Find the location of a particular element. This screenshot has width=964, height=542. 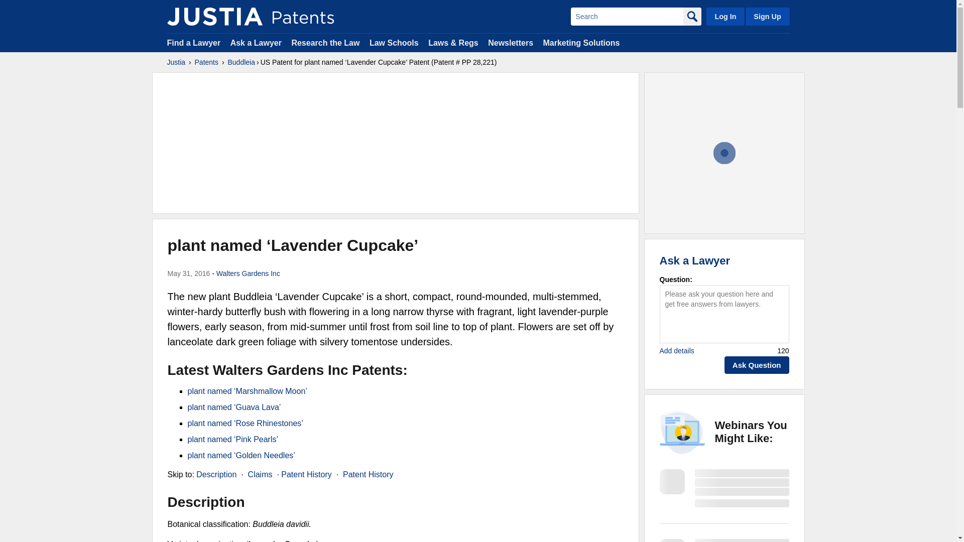

Patent History is located at coordinates (368, 474).